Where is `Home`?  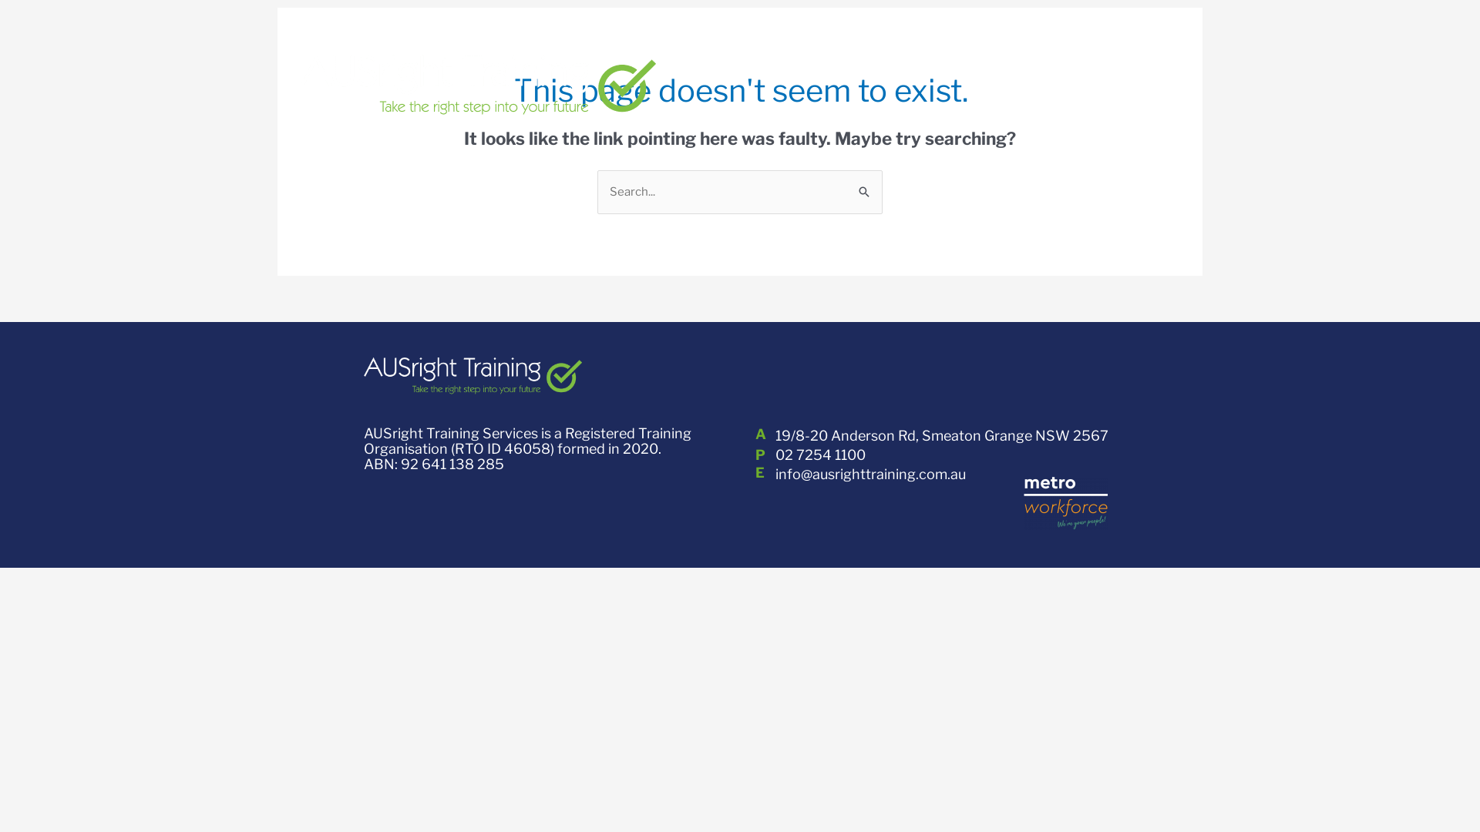 Home is located at coordinates (900, 56).